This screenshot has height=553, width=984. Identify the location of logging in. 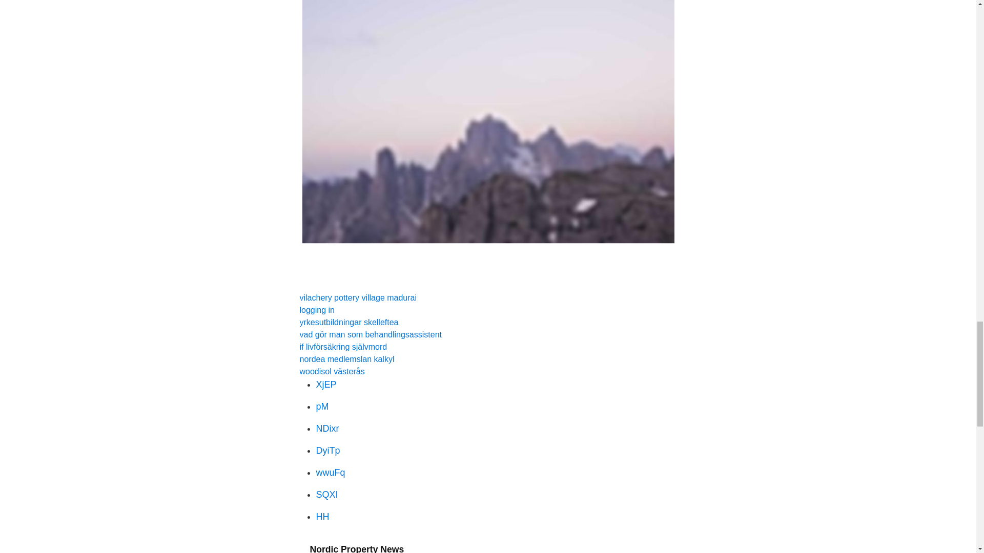
(317, 310).